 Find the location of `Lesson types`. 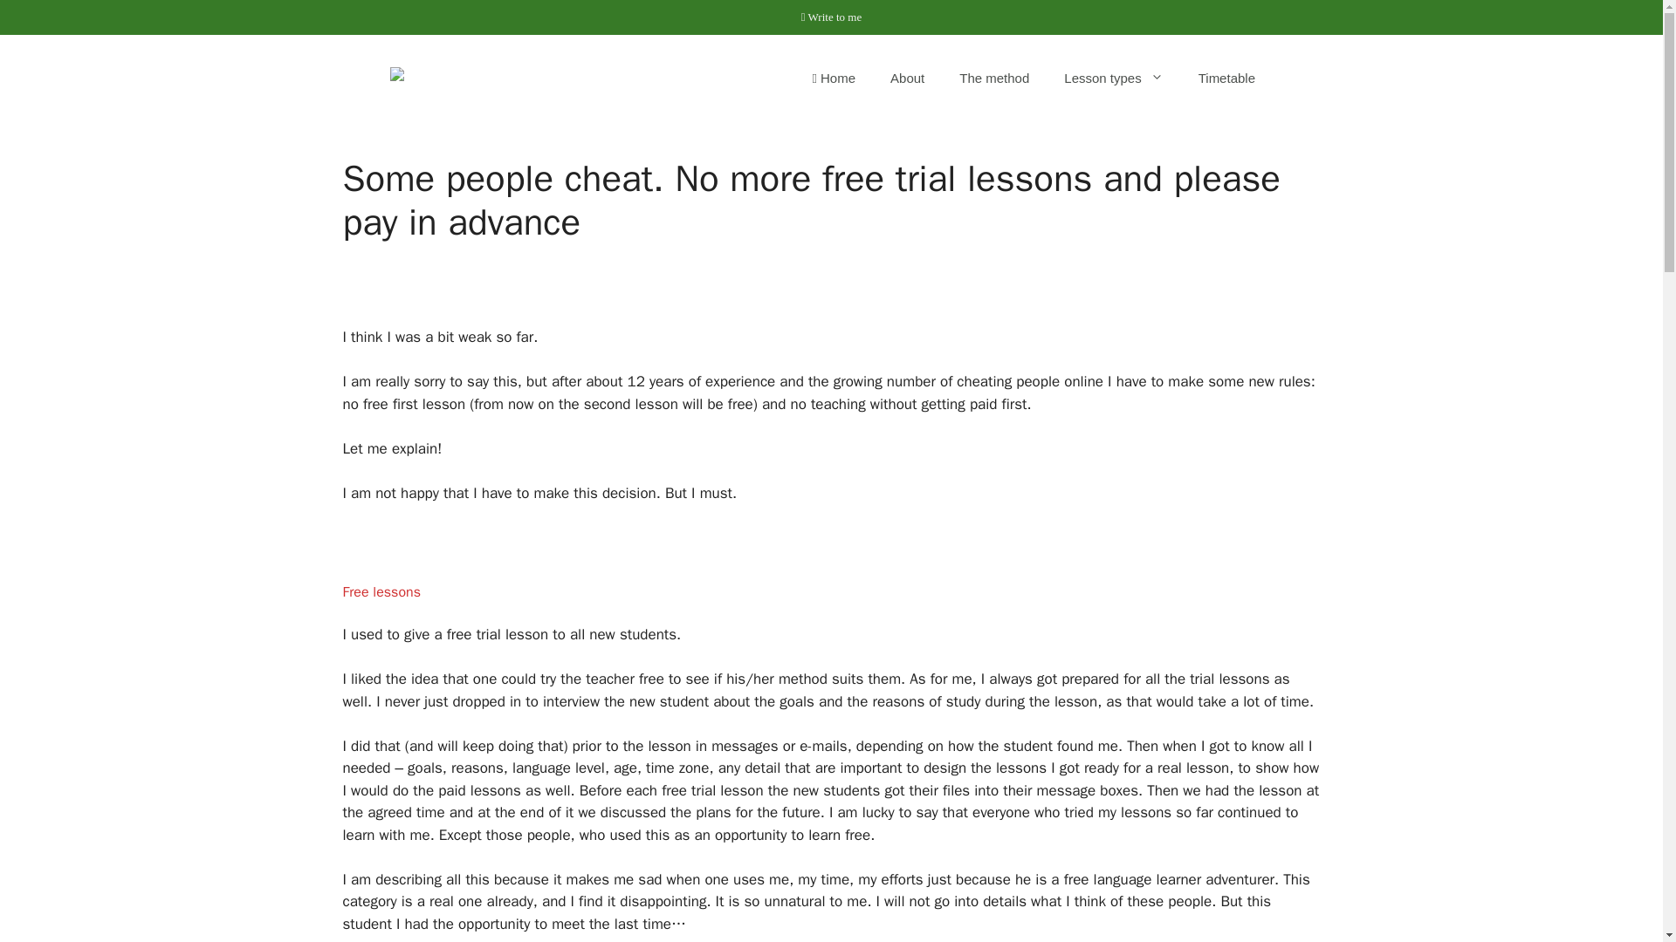

Lesson types is located at coordinates (1112, 78).